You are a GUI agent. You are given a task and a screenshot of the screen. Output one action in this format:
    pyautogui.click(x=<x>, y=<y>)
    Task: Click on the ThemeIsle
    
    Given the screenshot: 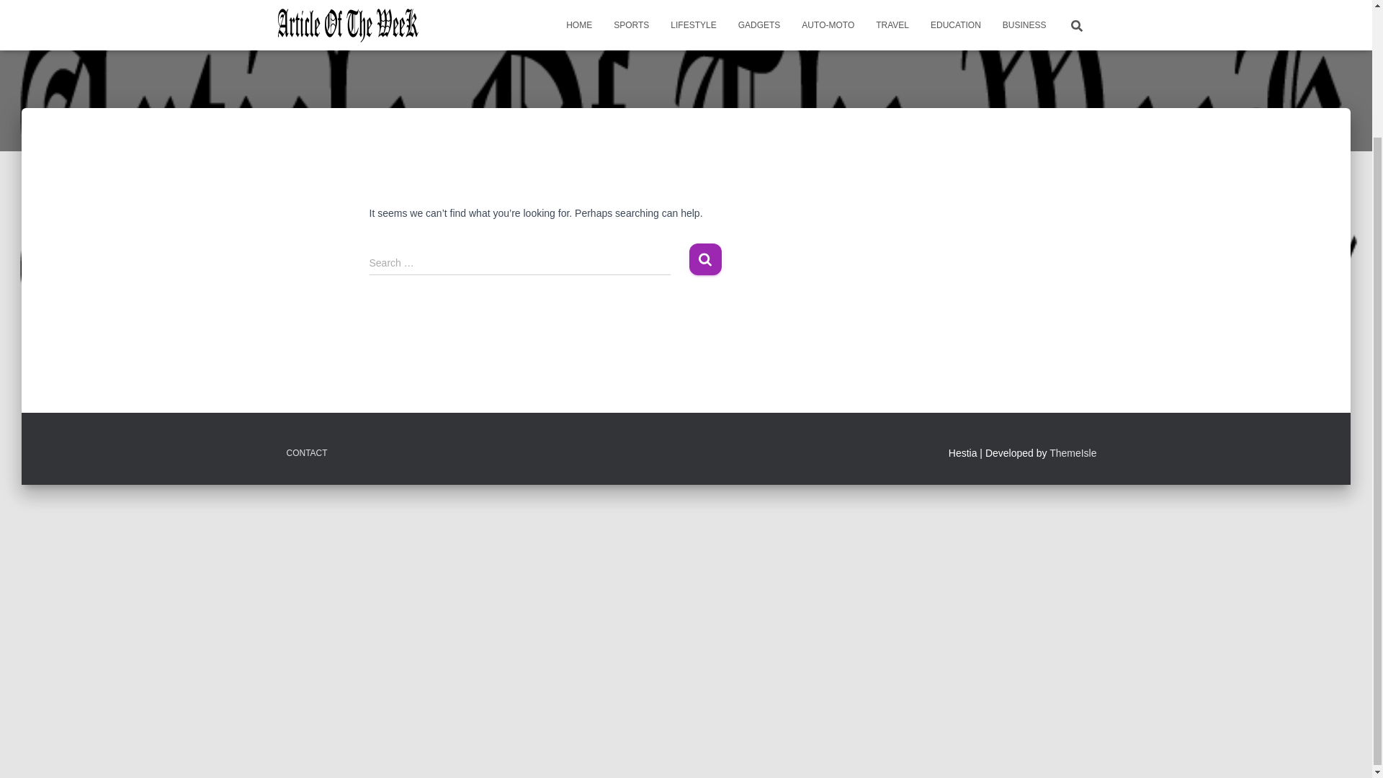 What is the action you would take?
    pyautogui.click(x=1073, y=453)
    